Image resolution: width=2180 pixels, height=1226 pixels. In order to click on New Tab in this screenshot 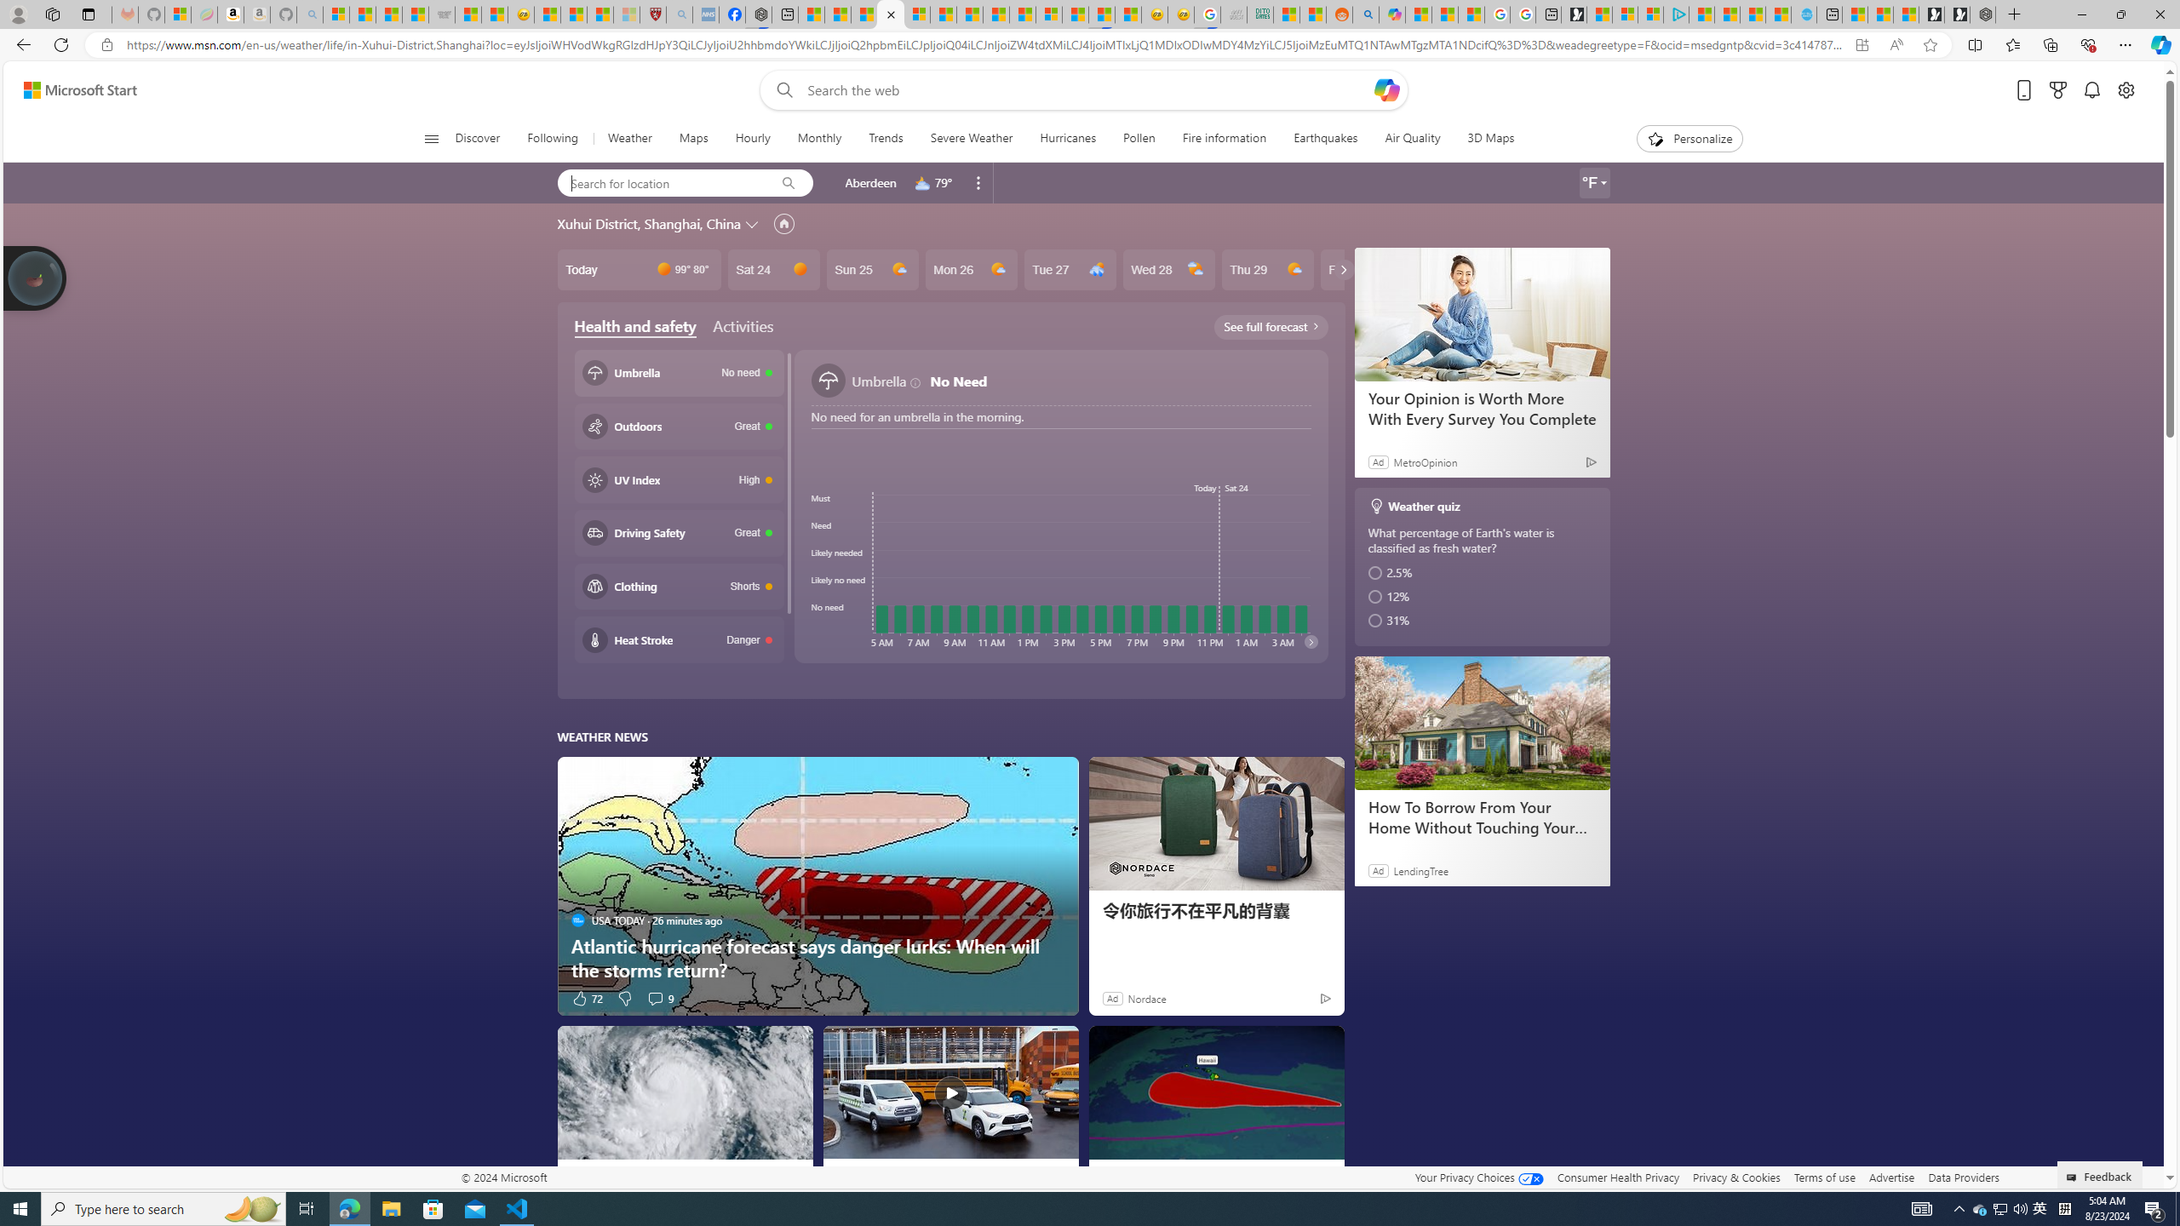, I will do `click(2015, 14)`.